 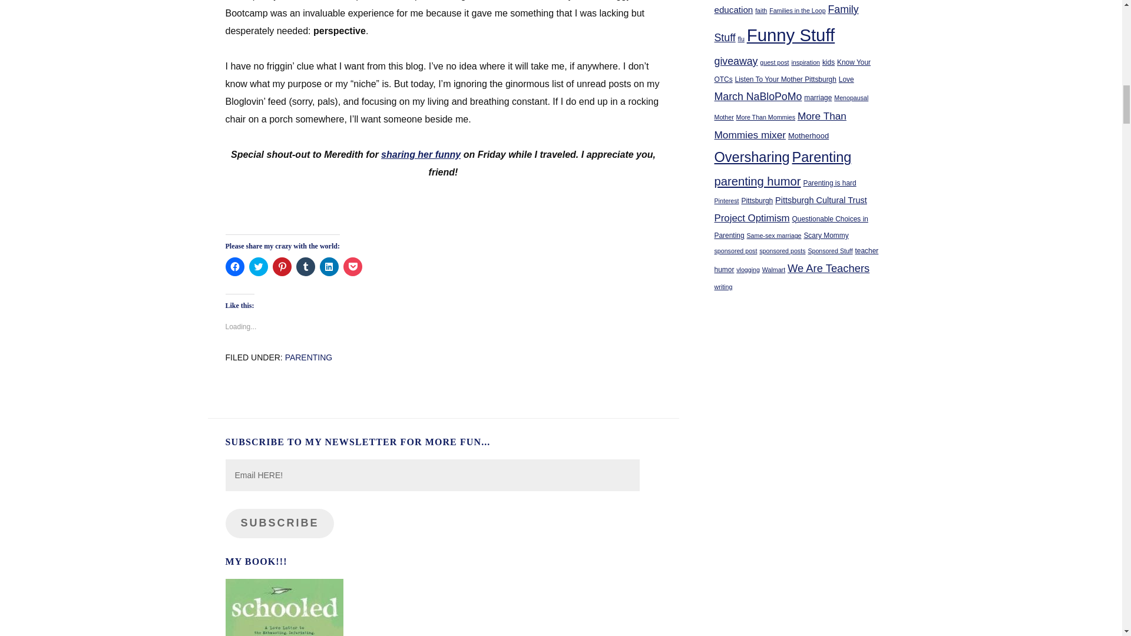 I want to click on Click to share on LinkedIn, so click(x=329, y=266).